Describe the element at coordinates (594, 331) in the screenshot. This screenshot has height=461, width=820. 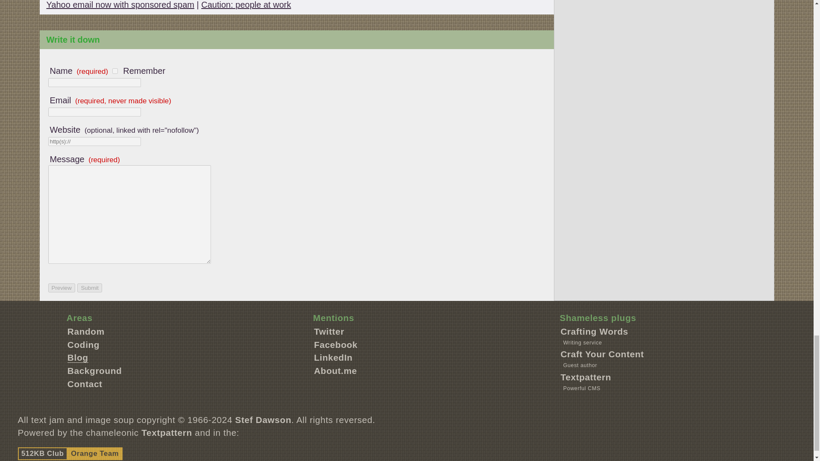
I see `Crafting Words` at that location.